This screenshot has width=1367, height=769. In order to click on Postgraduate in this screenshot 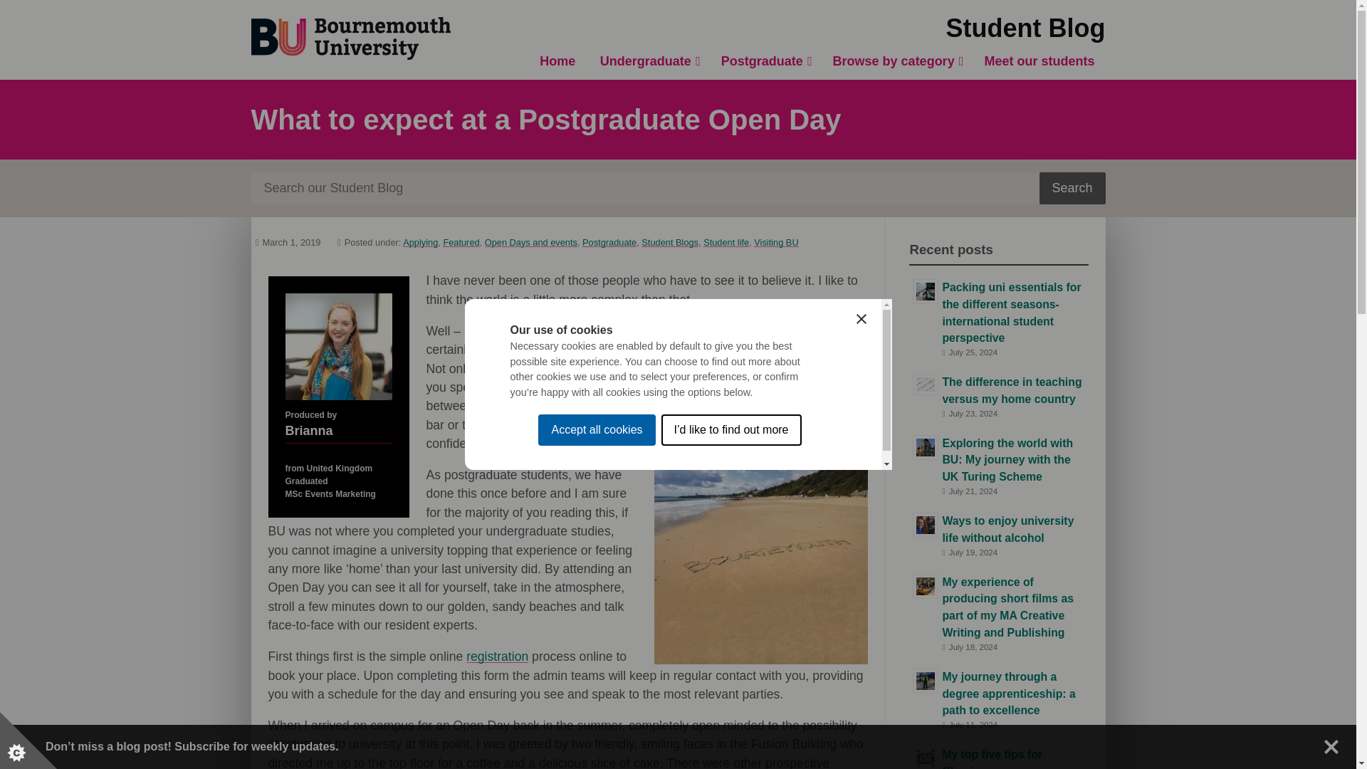, I will do `click(765, 61)`.